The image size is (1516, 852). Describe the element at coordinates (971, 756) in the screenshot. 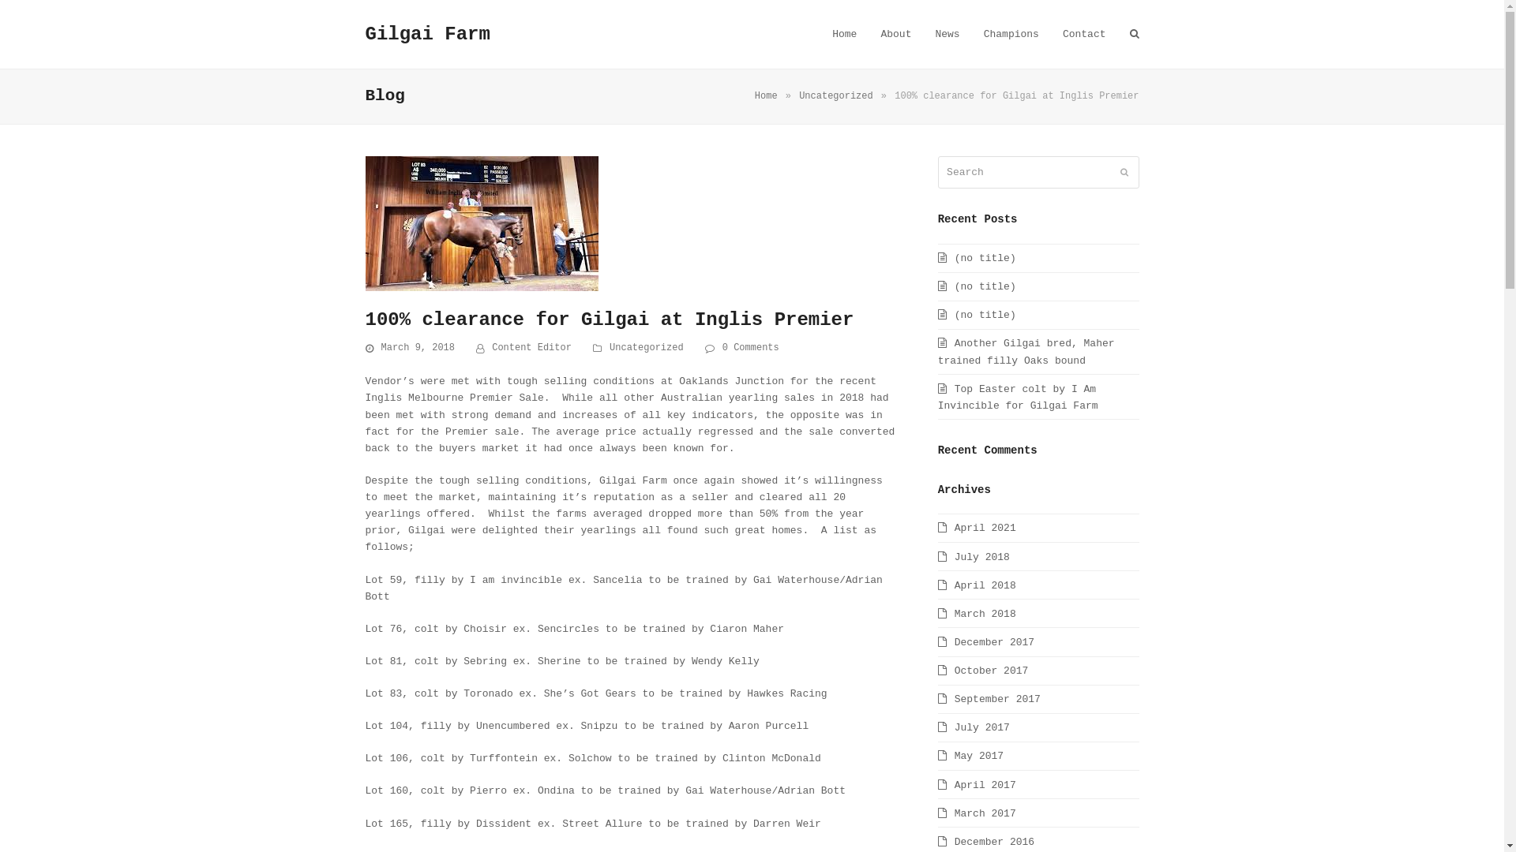

I see `May 2017` at that location.